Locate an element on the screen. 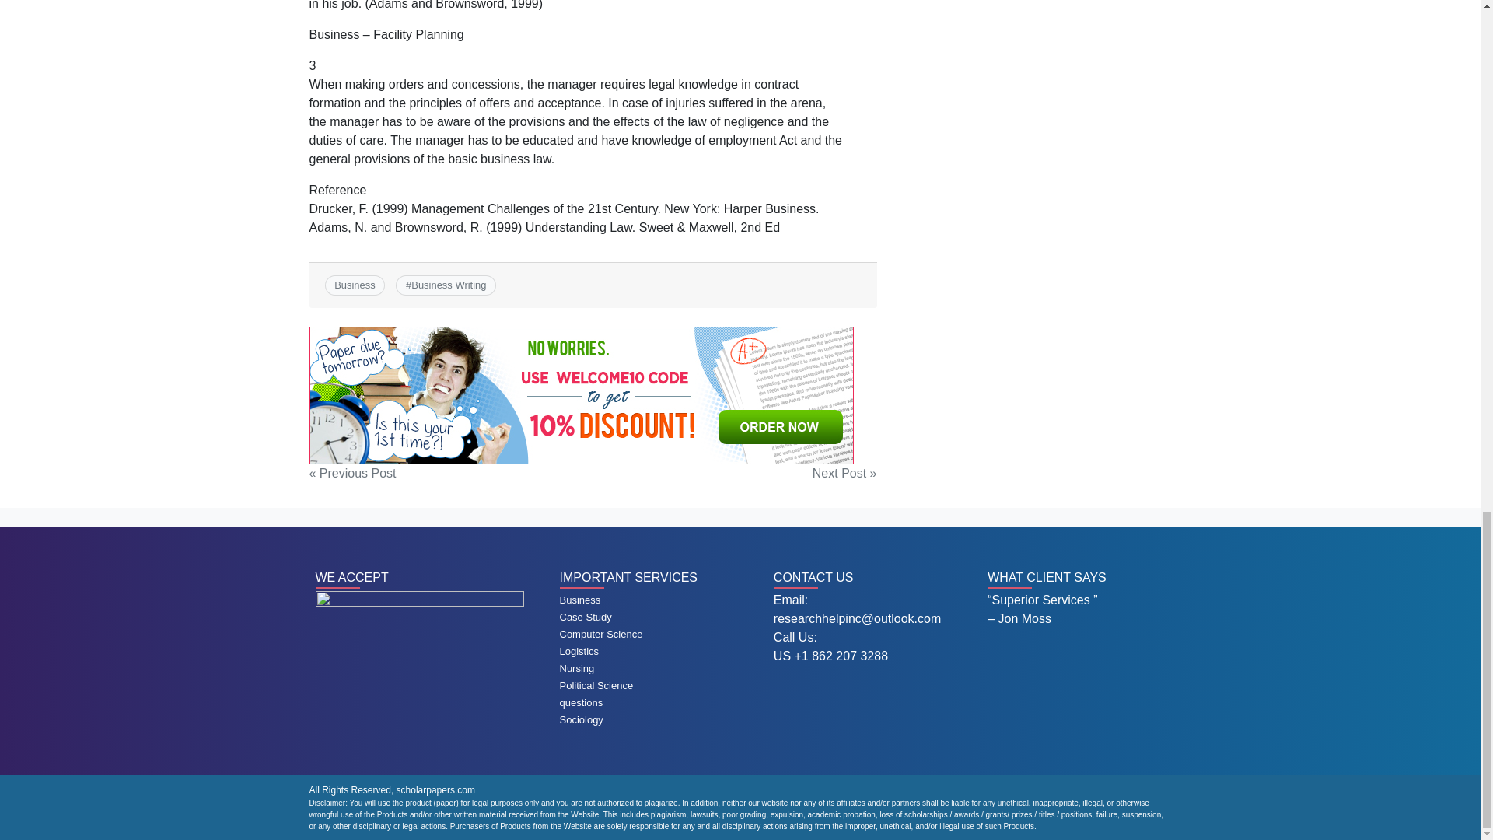 The image size is (1493, 840). Business is located at coordinates (580, 599).